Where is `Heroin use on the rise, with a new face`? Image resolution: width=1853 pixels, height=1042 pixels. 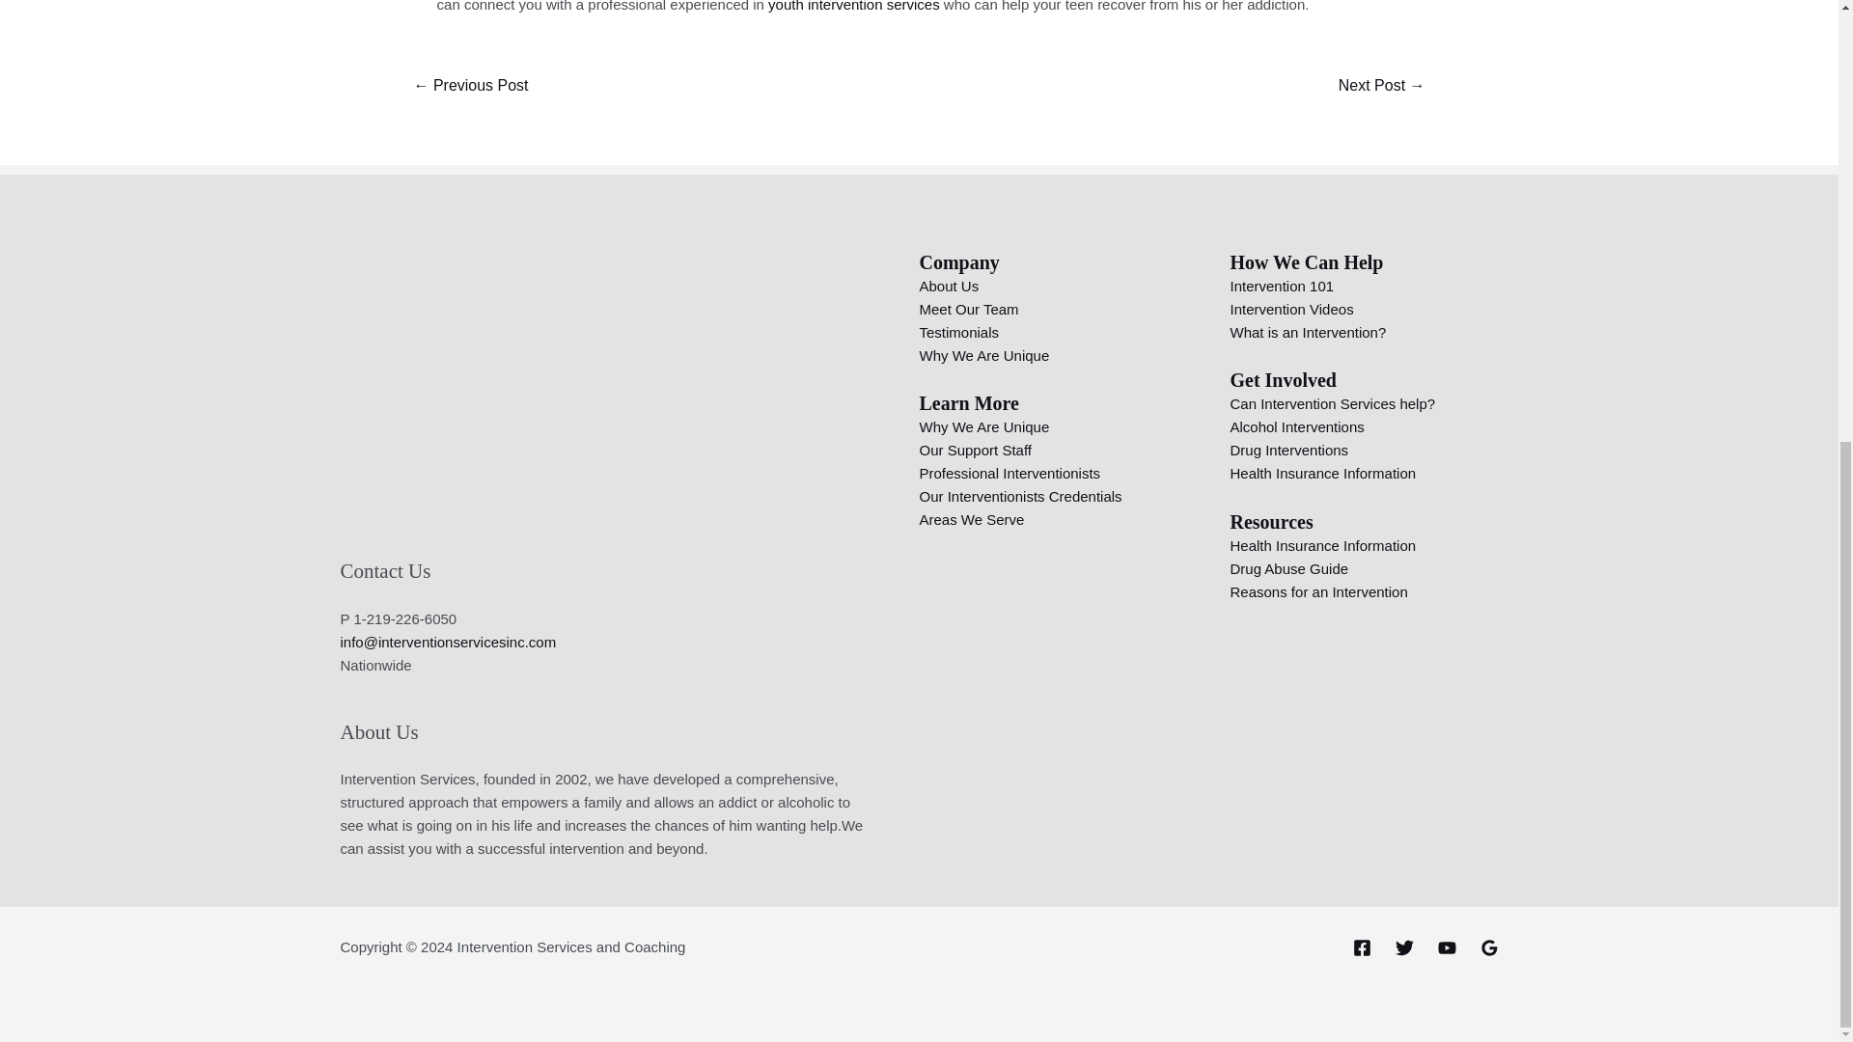 Heroin use on the rise, with a new face is located at coordinates (1382, 87).